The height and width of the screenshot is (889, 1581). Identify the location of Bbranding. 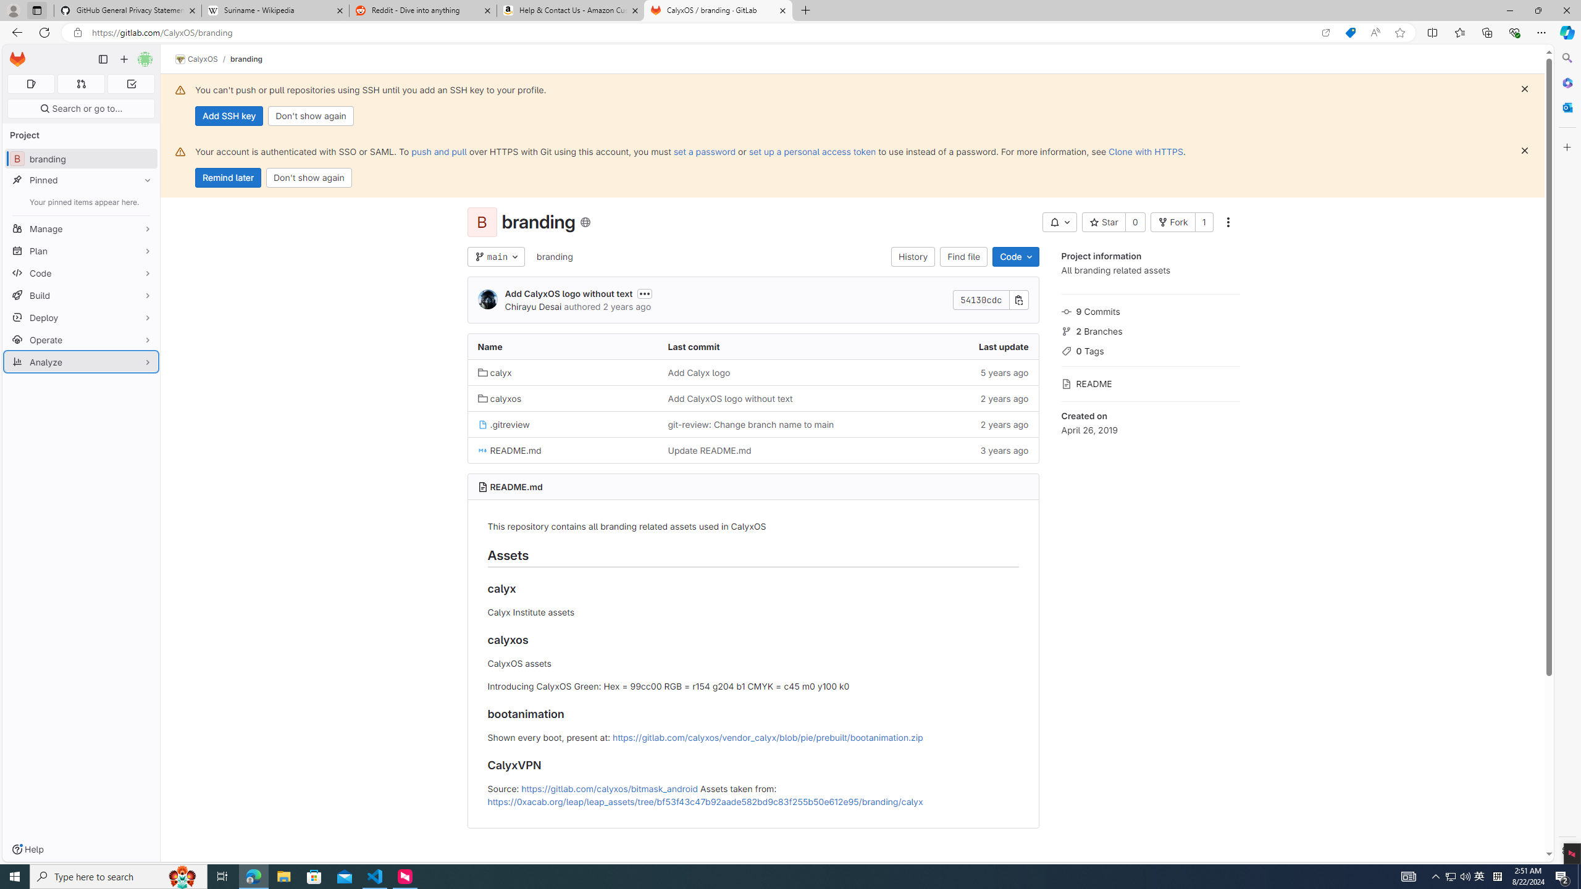
(82, 158).